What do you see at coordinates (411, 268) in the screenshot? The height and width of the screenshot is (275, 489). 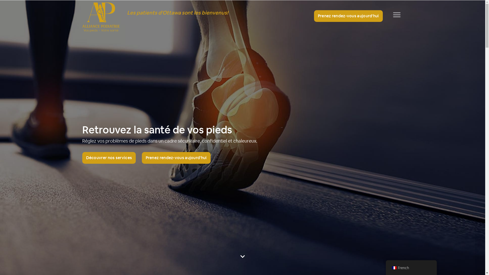 I see `French` at bounding box center [411, 268].